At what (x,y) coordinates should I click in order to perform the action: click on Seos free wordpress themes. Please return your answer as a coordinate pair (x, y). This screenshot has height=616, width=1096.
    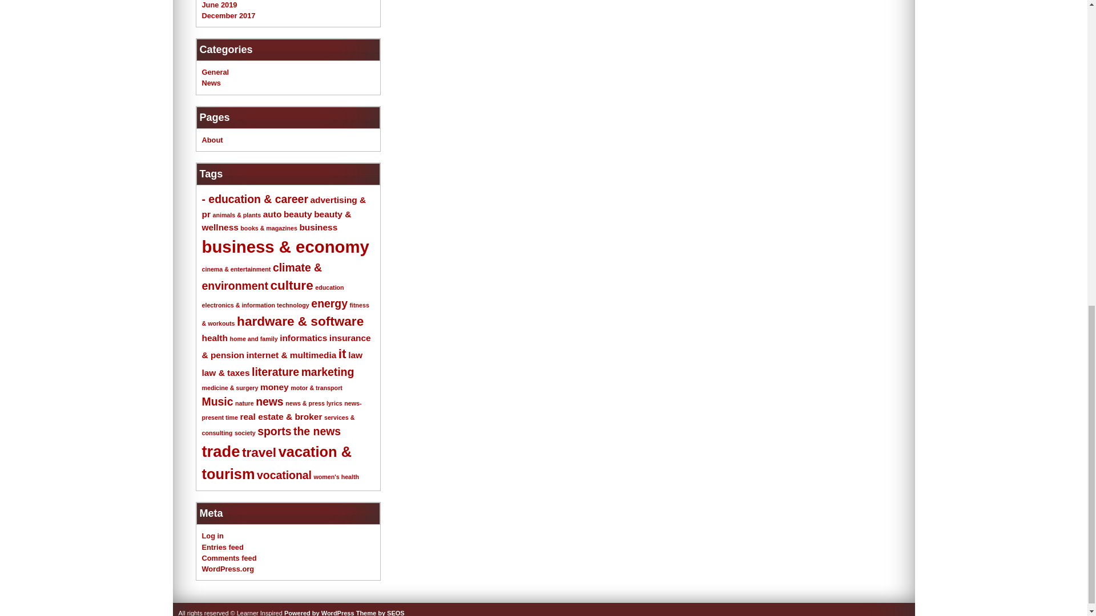
    Looking at the image, I should click on (380, 613).